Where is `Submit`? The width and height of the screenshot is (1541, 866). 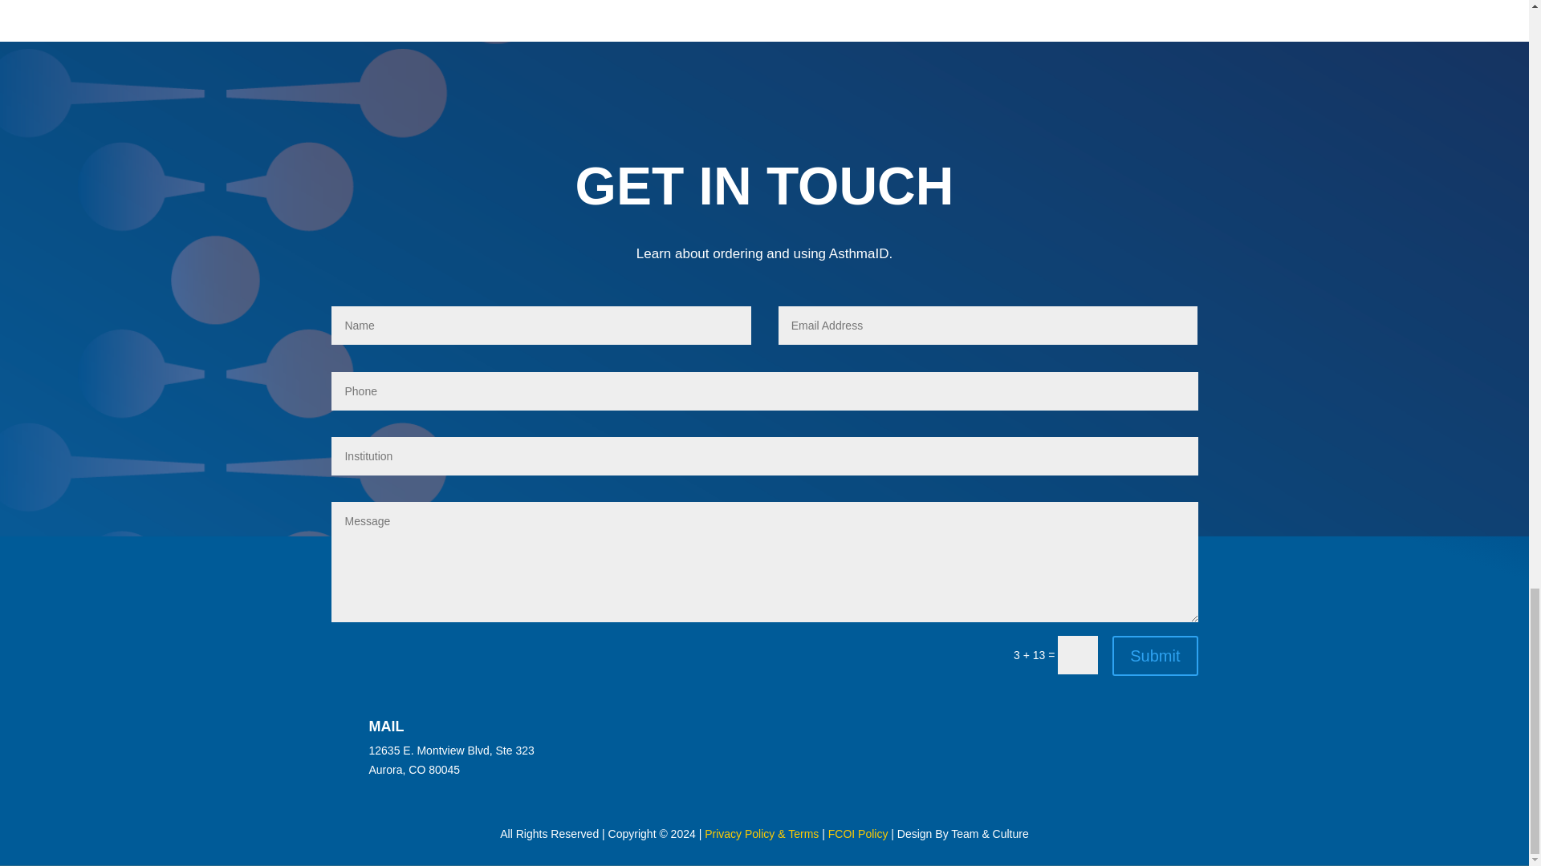
Submit is located at coordinates (1154, 656).